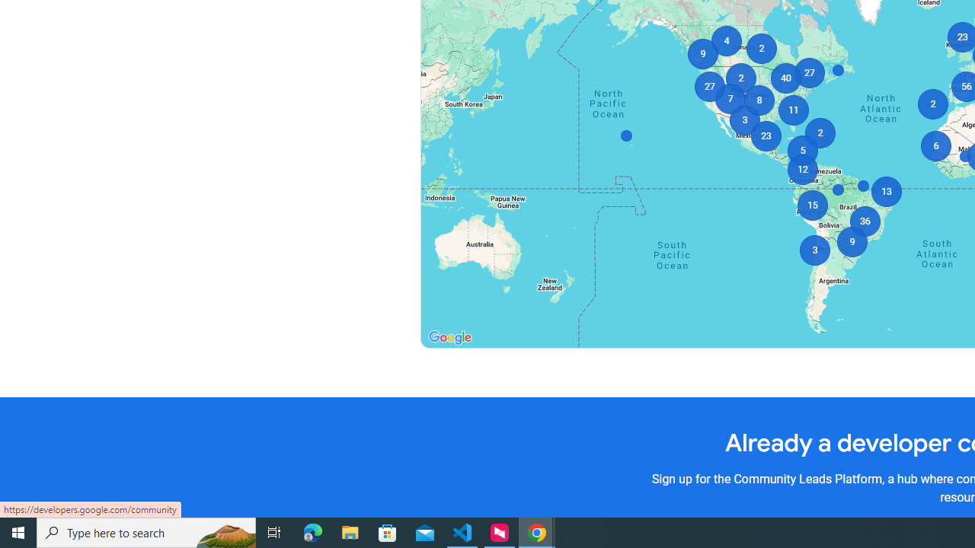 The height and width of the screenshot is (548, 975). What do you see at coordinates (815, 250) in the screenshot?
I see `3` at bounding box center [815, 250].